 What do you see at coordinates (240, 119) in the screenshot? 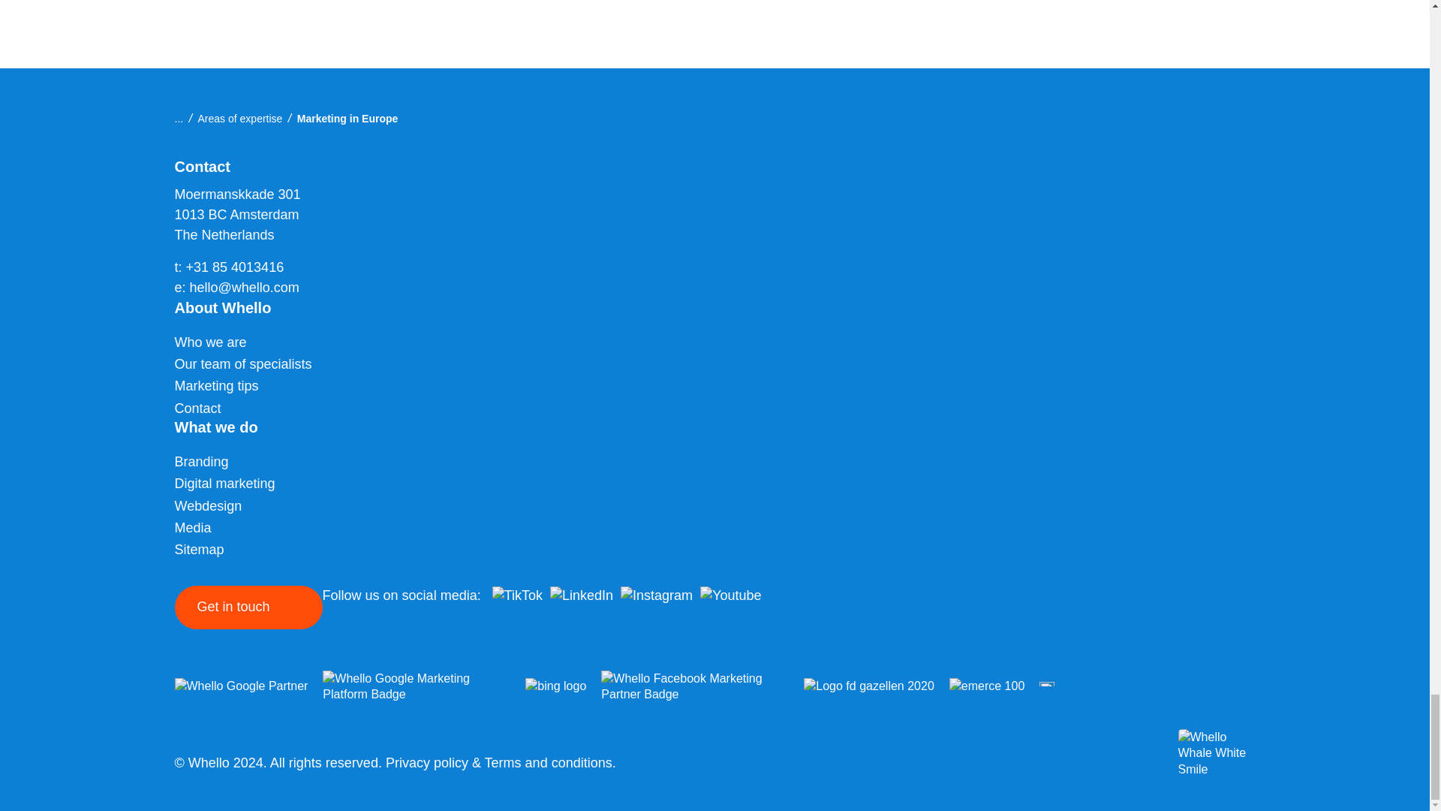
I see `Areas of expertise` at bounding box center [240, 119].